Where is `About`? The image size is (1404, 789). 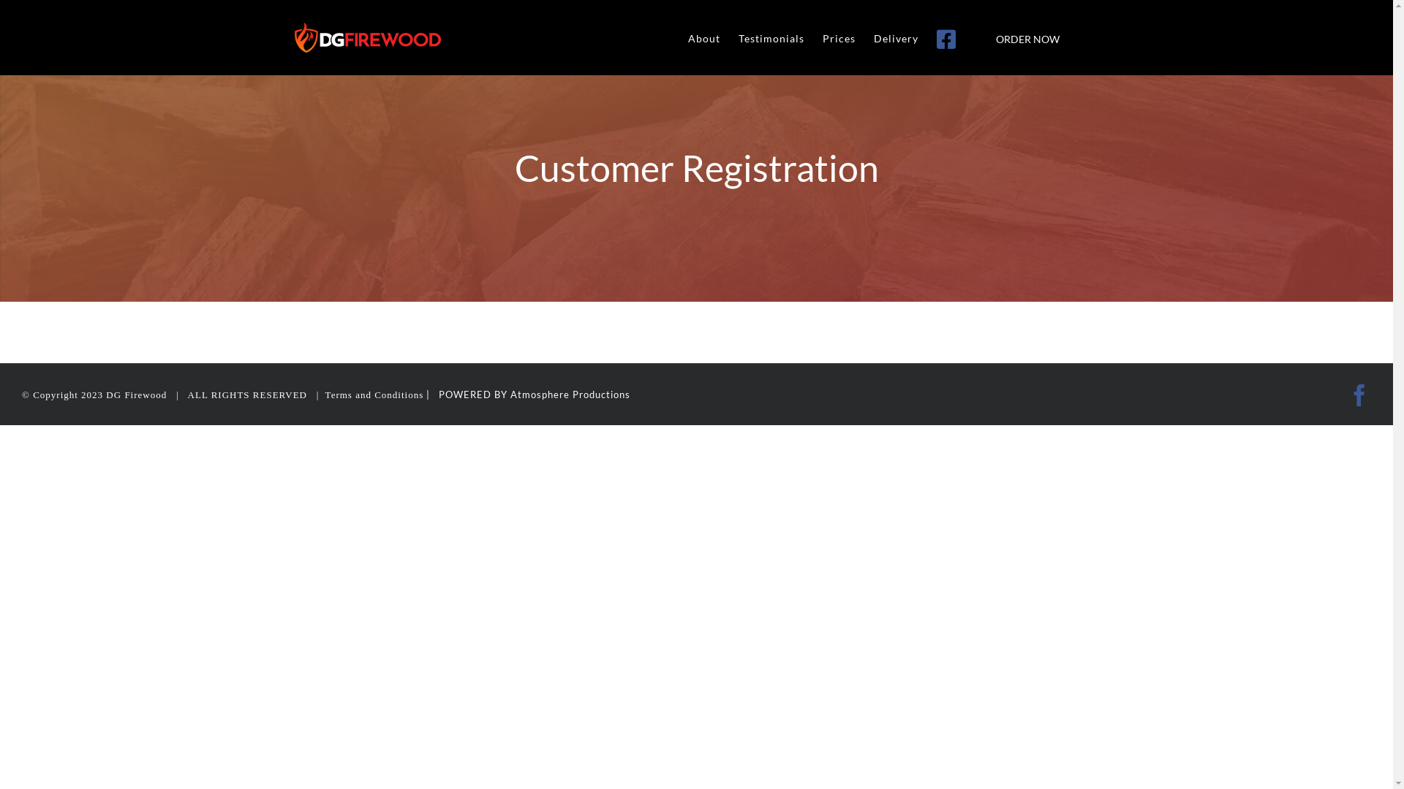
About is located at coordinates (703, 38).